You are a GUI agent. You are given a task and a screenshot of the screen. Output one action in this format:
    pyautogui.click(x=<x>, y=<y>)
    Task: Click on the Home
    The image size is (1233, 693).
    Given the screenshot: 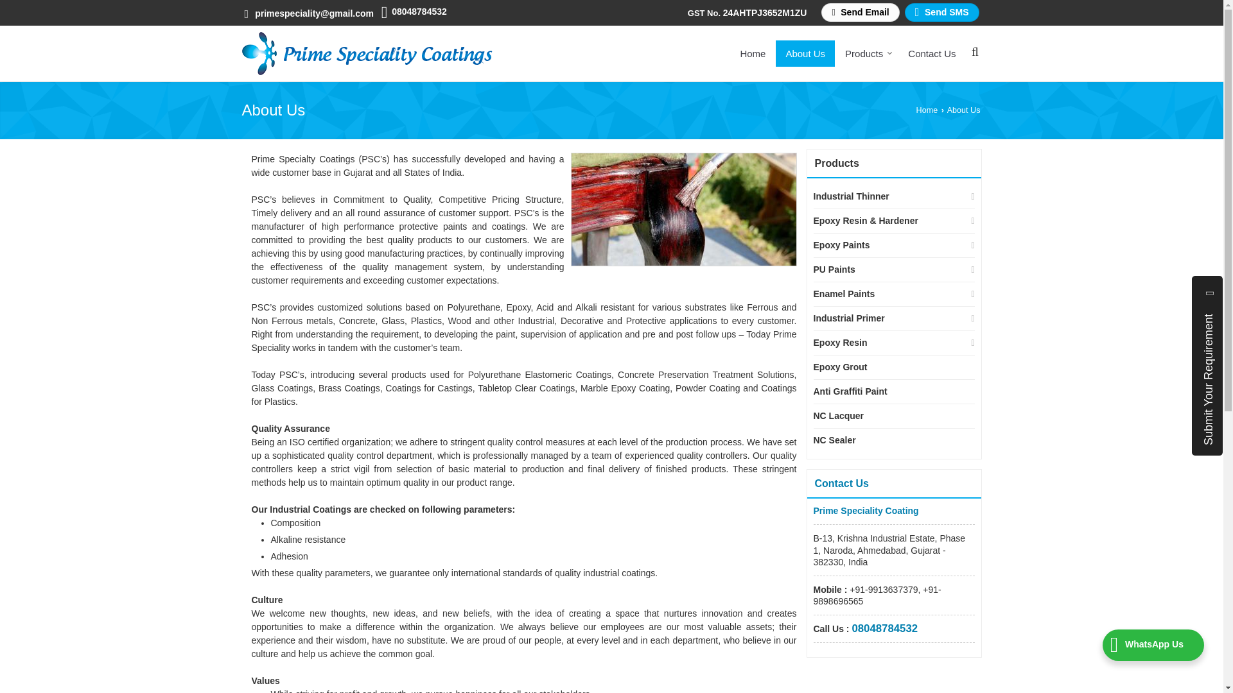 What is the action you would take?
    pyautogui.click(x=753, y=53)
    